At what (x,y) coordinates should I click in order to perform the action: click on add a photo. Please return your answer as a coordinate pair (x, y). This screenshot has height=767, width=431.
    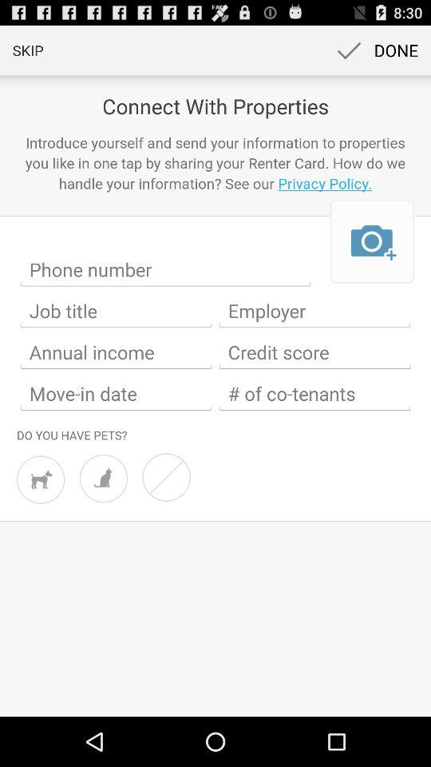
    Looking at the image, I should click on (372, 241).